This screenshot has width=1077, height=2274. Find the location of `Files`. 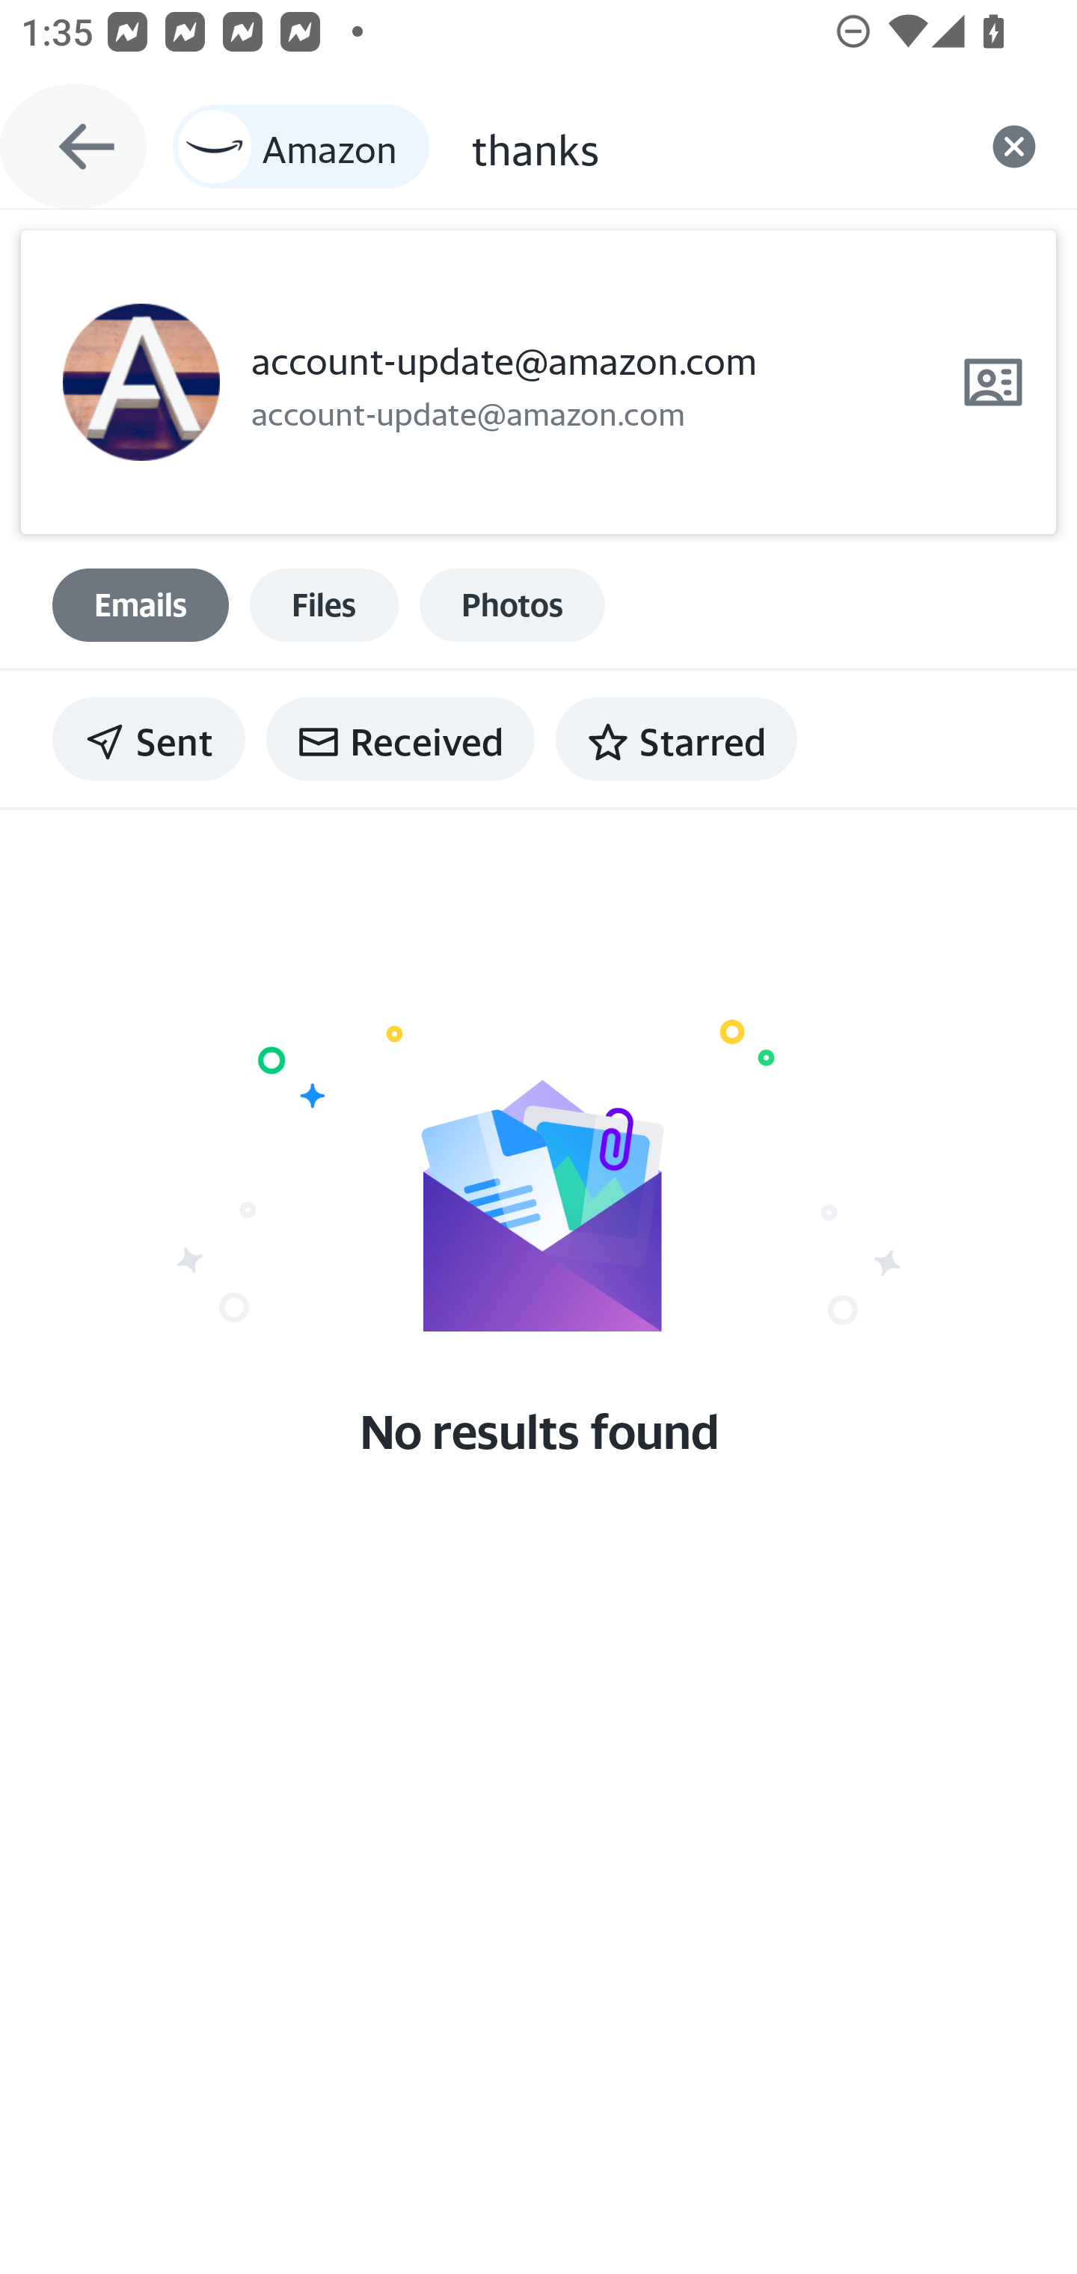

Files is located at coordinates (324, 604).